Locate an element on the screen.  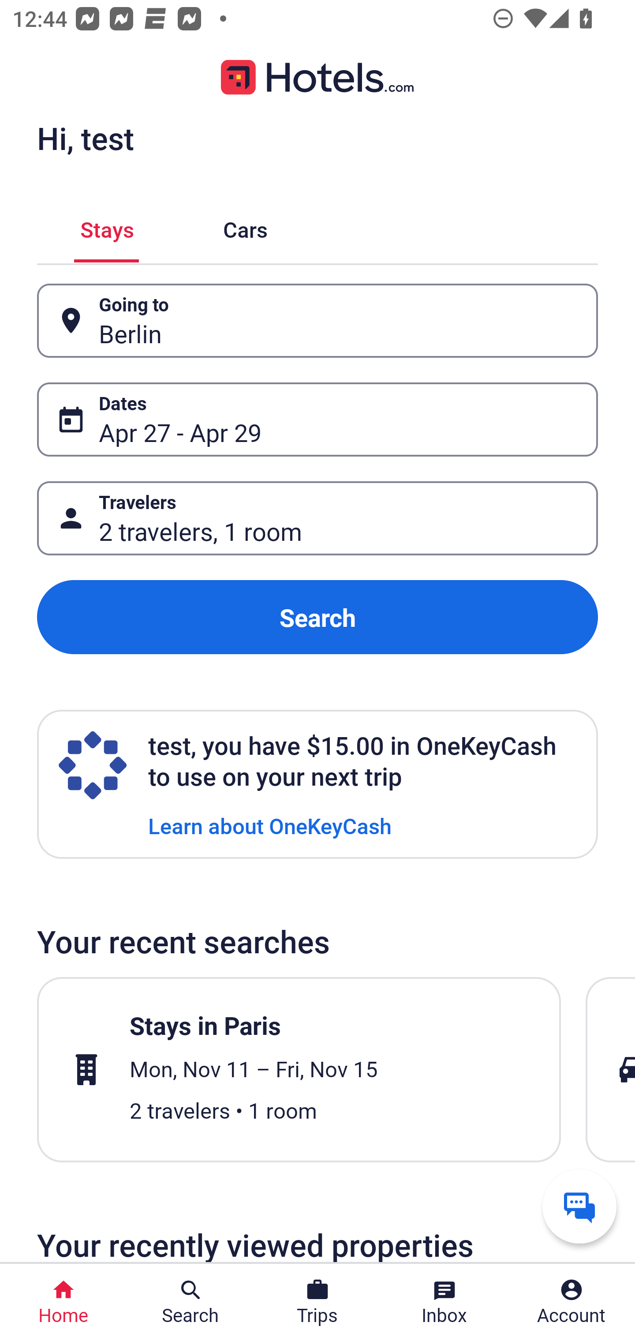
Account Profile. Button is located at coordinates (571, 1302).